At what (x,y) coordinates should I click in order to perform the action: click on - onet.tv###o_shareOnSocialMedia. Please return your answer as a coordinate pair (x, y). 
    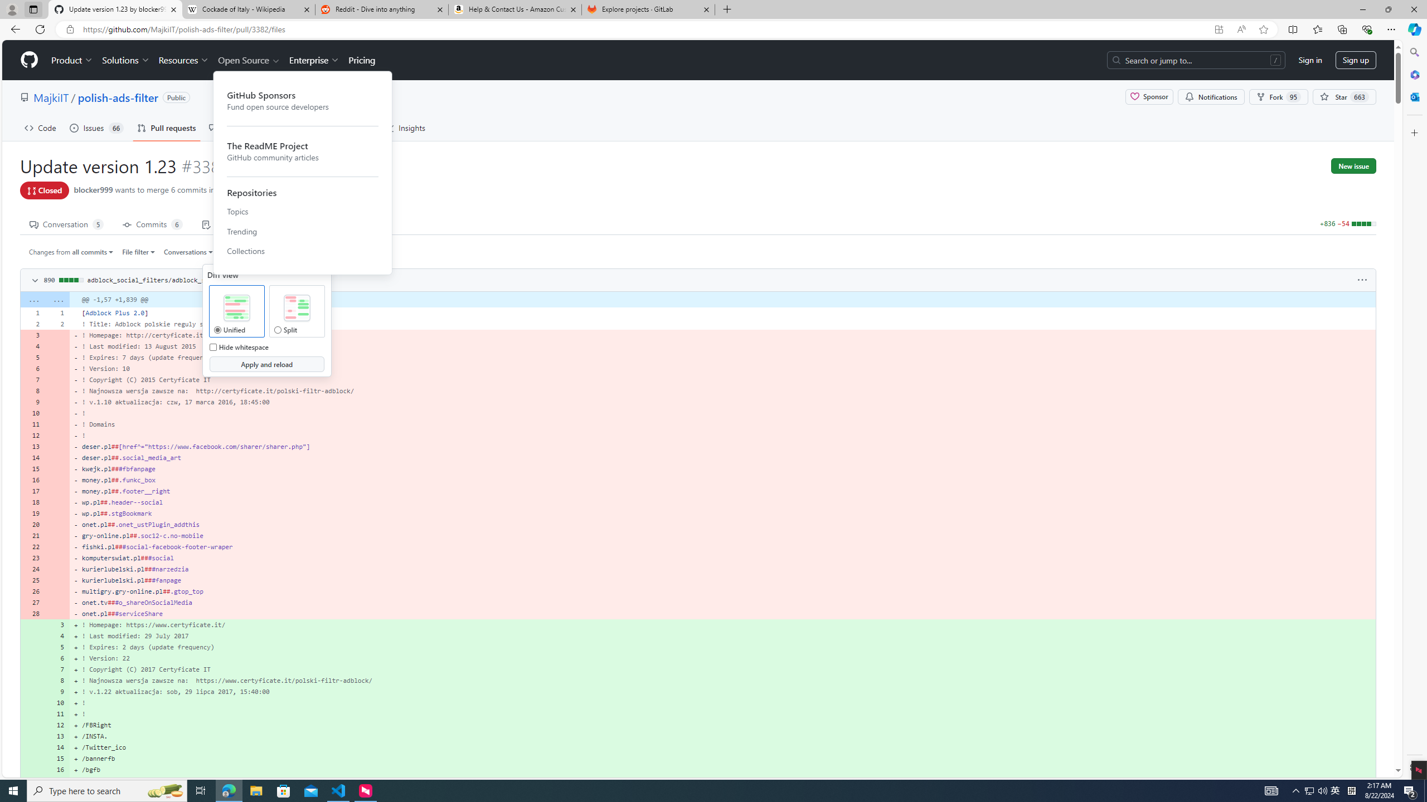
    Looking at the image, I should click on (722, 602).